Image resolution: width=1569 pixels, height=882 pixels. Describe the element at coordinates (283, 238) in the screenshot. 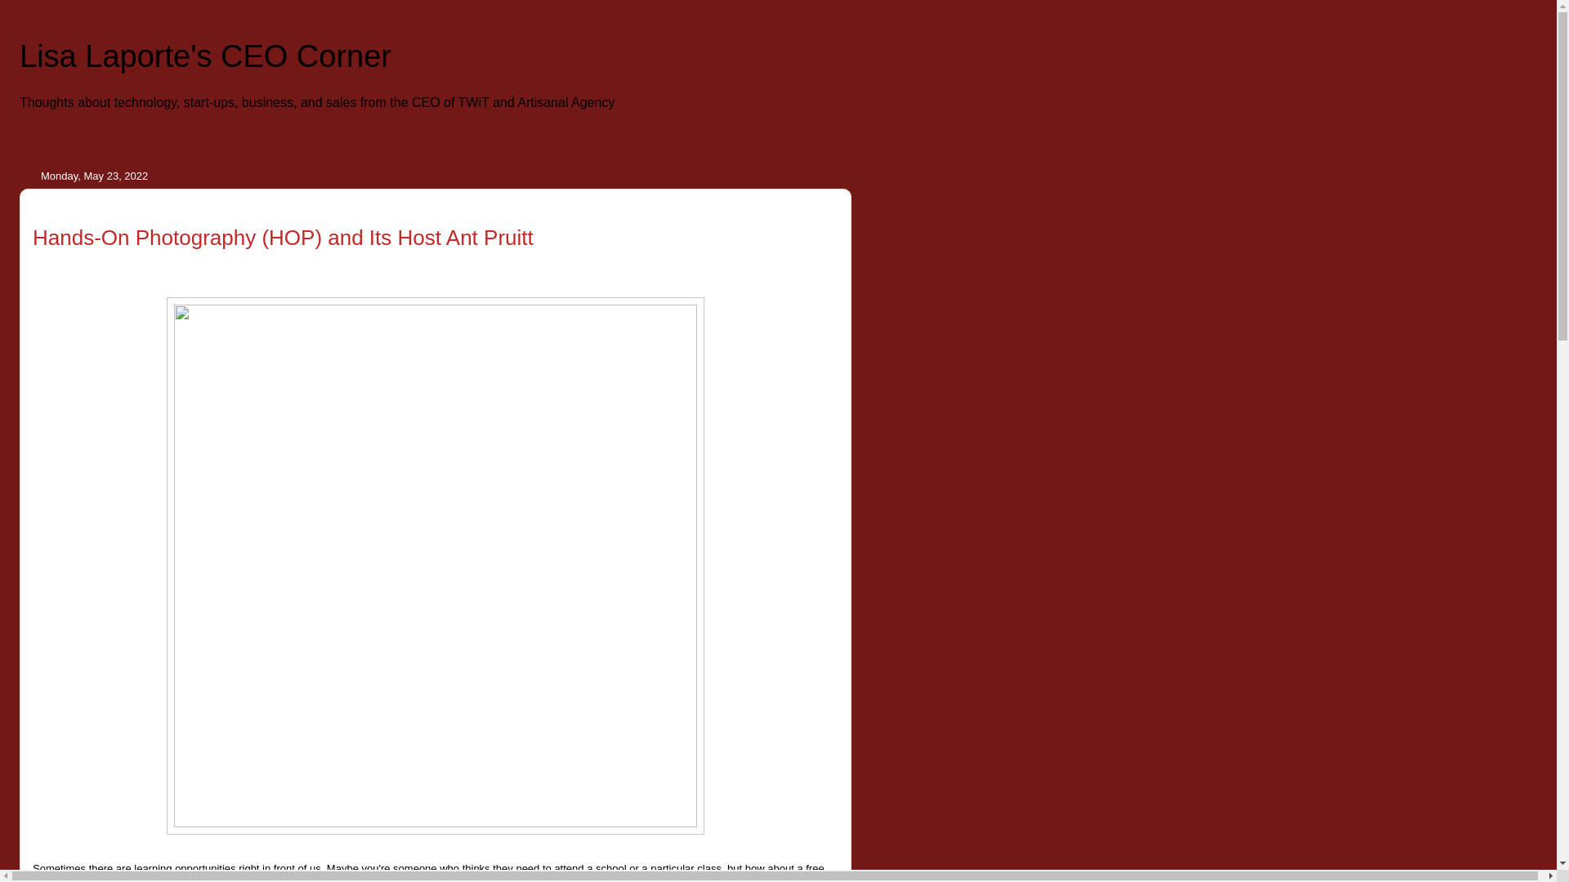

I see `Hands-On Photography (HOP) and Its Host Ant Pruitt` at that location.